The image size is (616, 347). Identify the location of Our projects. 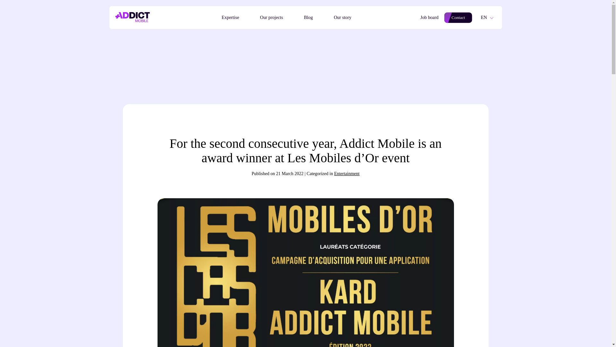
(273, 18).